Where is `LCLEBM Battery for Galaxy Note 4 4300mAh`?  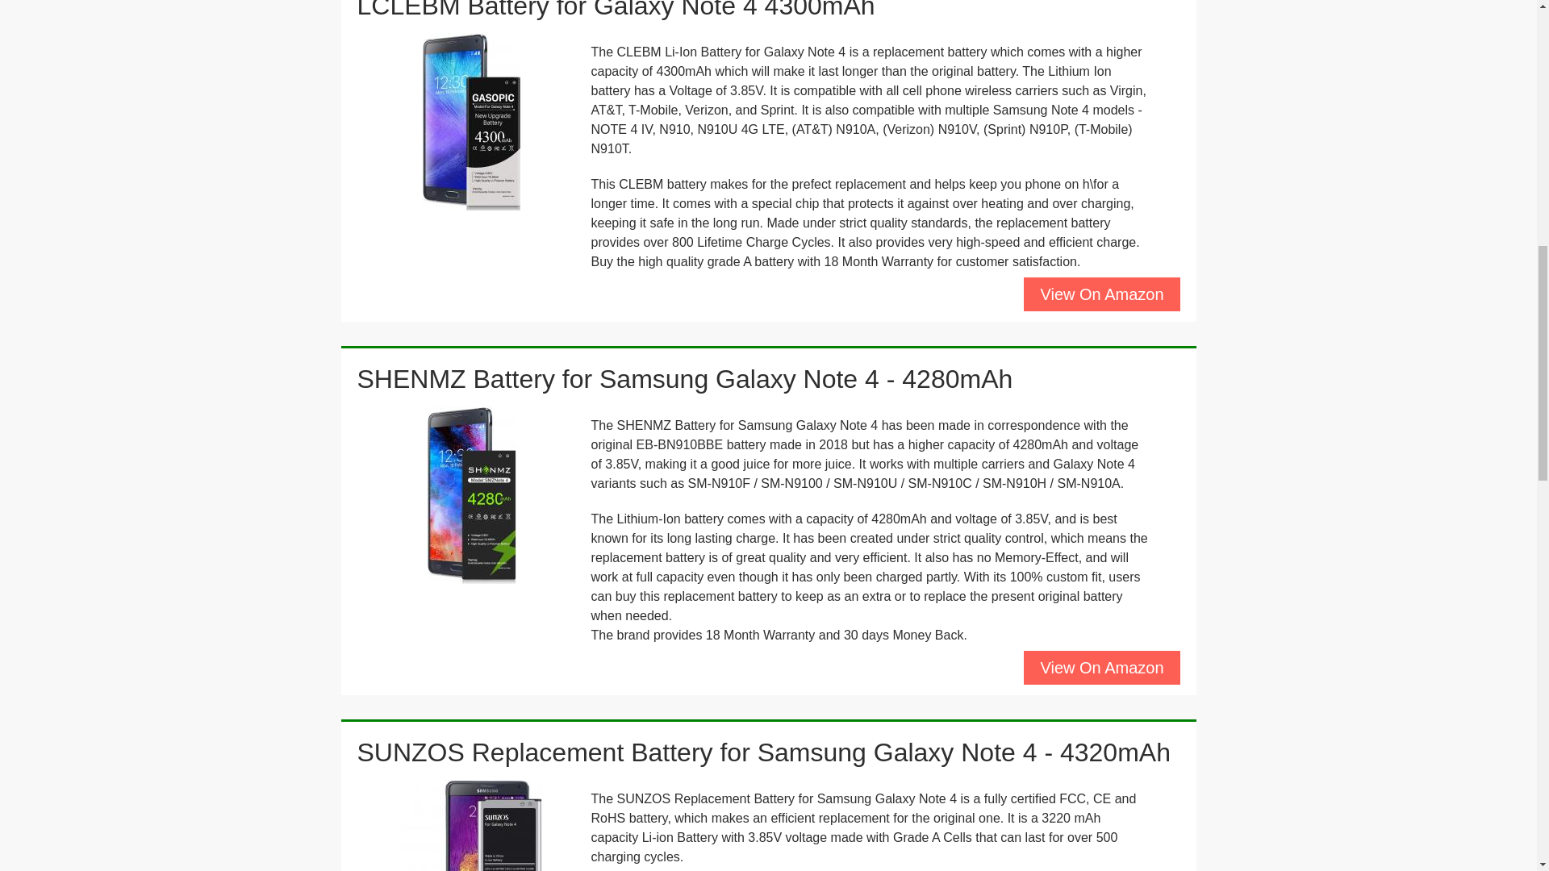 LCLEBM Battery for Galaxy Note 4 4300mAh is located at coordinates (615, 10).